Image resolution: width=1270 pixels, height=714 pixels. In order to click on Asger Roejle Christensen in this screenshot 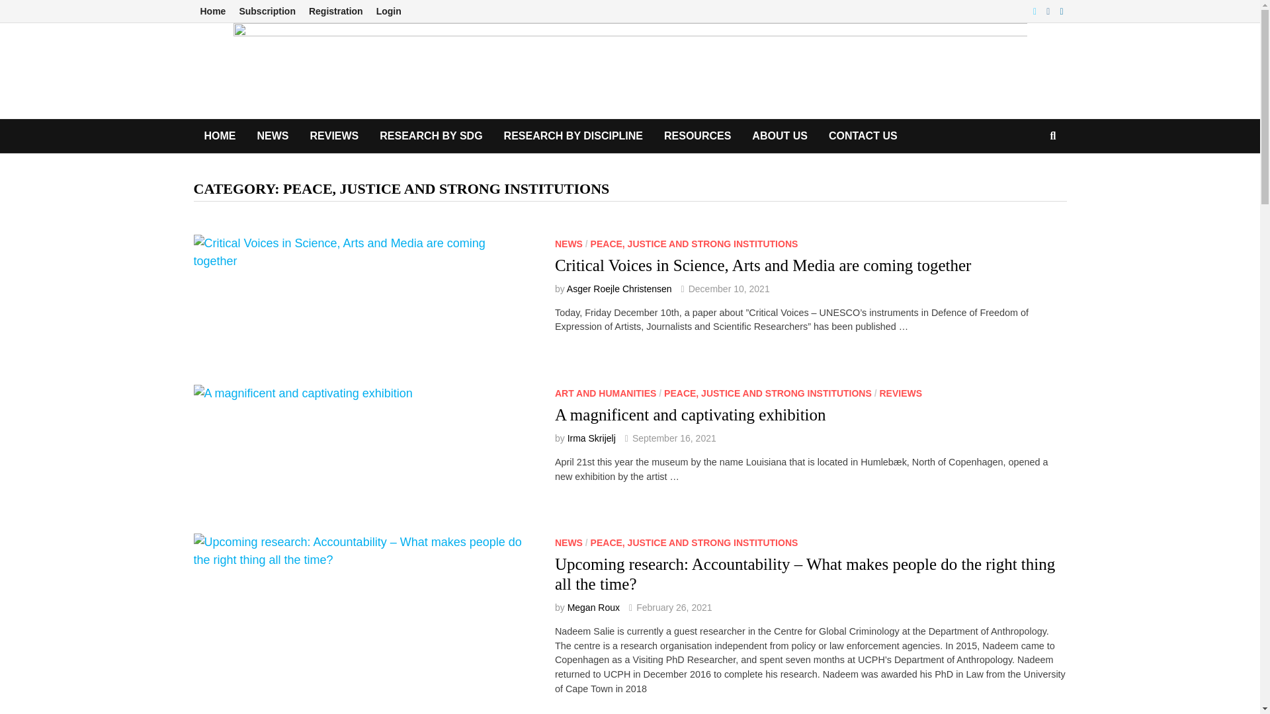, I will do `click(619, 288)`.